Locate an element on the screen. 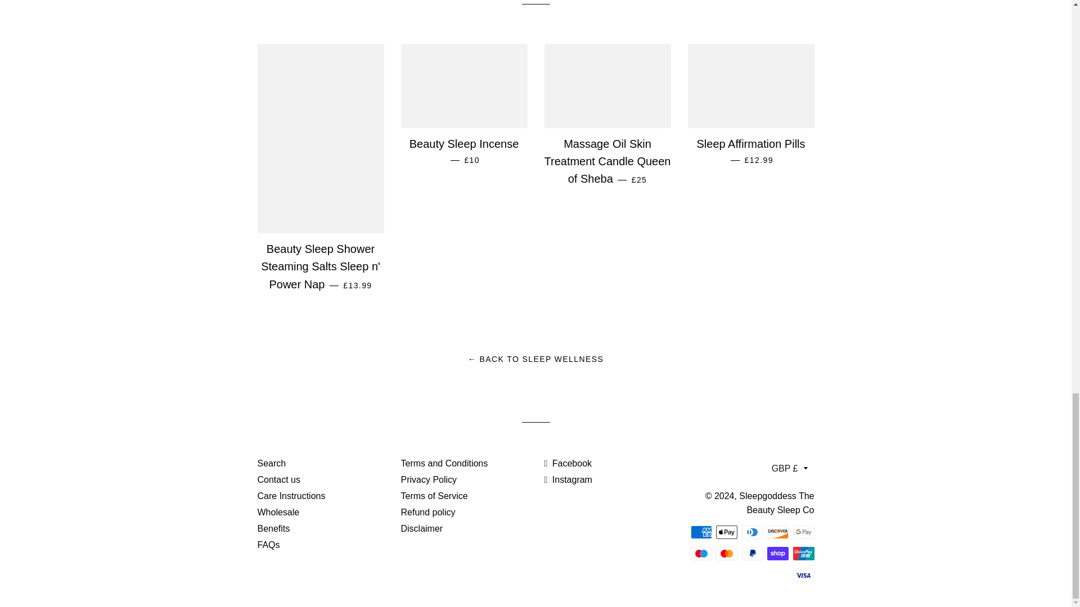 This screenshot has width=1080, height=607. Apple Pay is located at coordinates (727, 532).